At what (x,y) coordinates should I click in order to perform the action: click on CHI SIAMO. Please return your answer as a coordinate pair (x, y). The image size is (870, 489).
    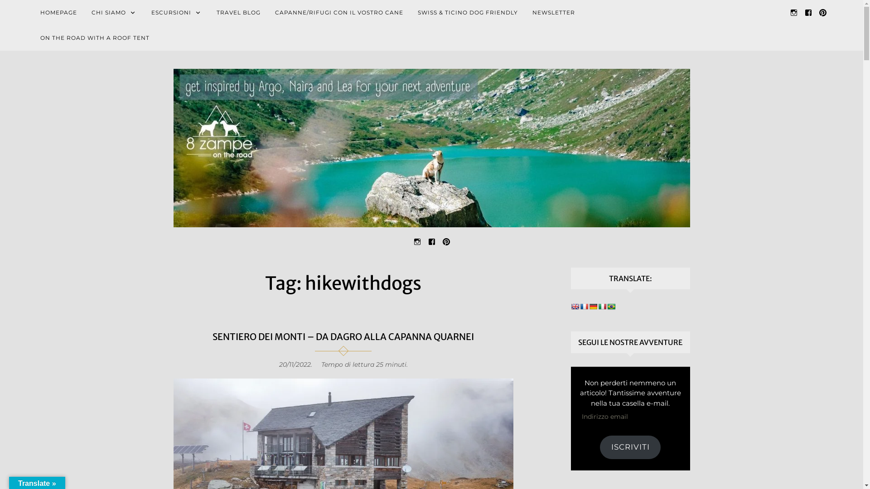
    Looking at the image, I should click on (114, 13).